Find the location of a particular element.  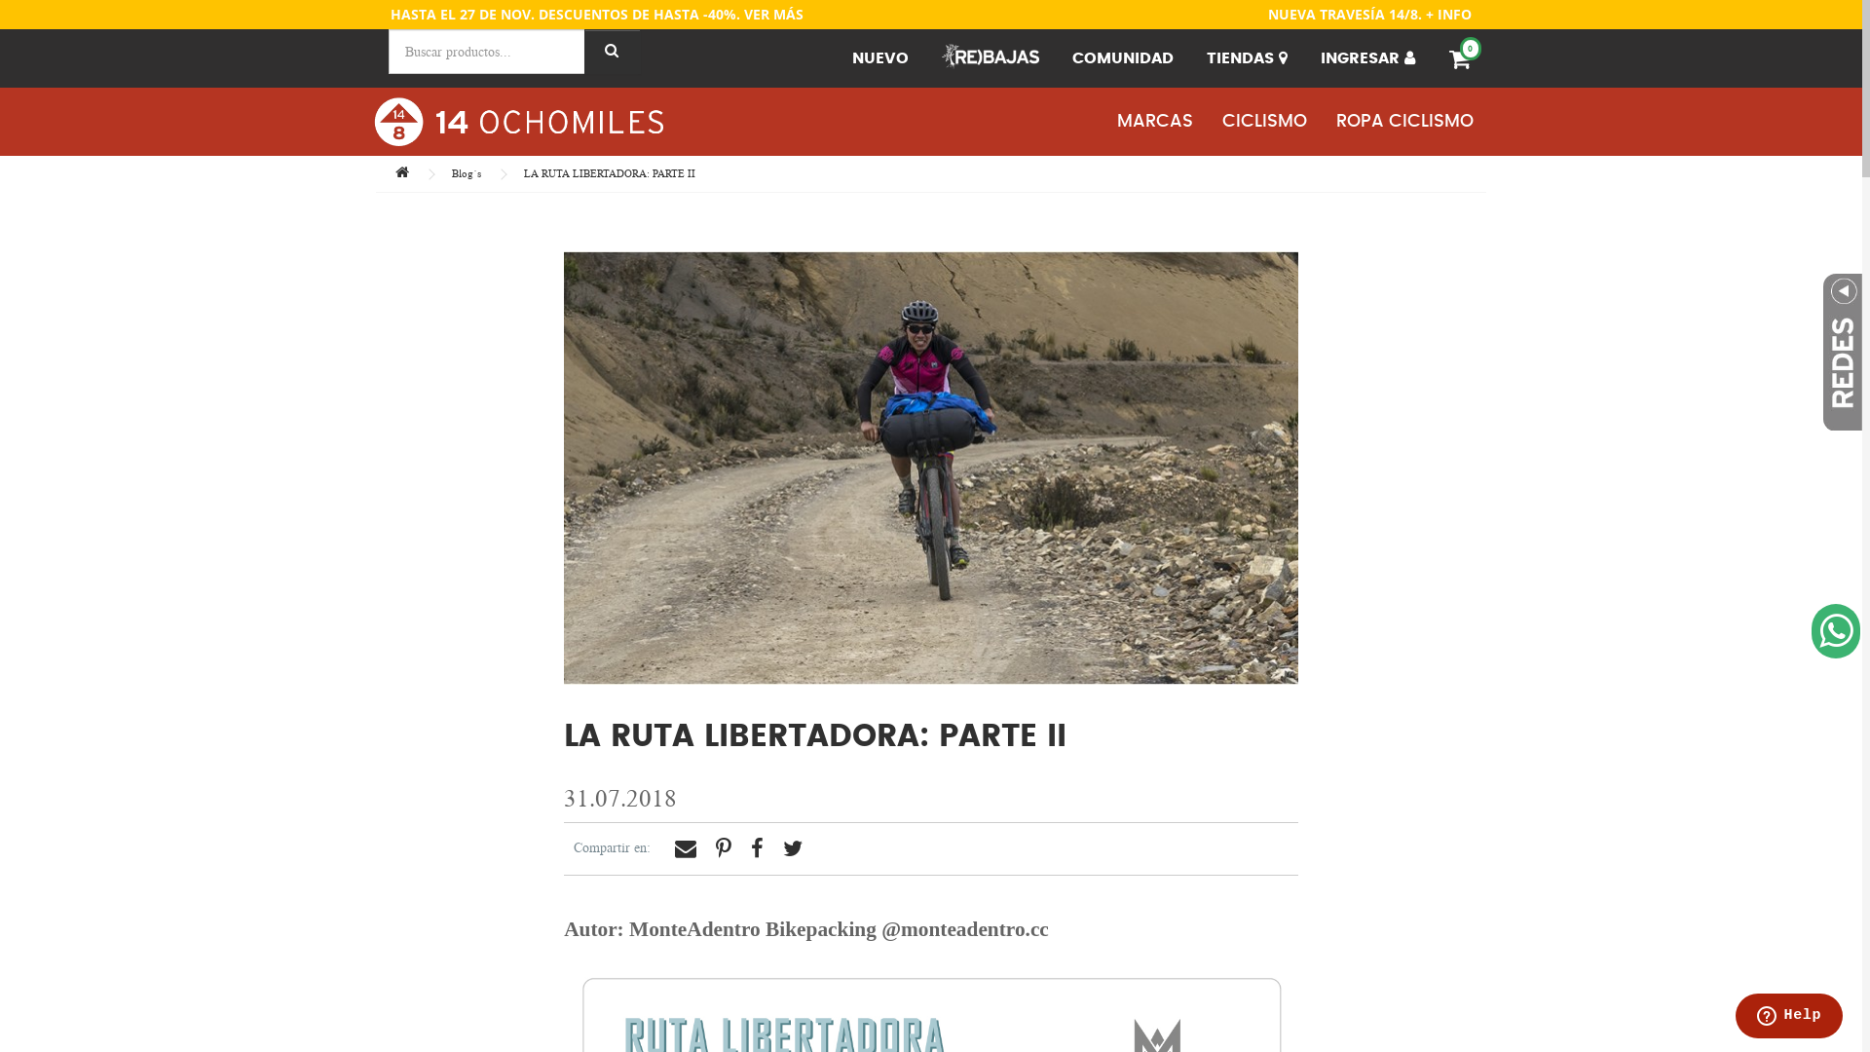

Opens a widget where you can chat to one of our agents is located at coordinates (1788, 1018).